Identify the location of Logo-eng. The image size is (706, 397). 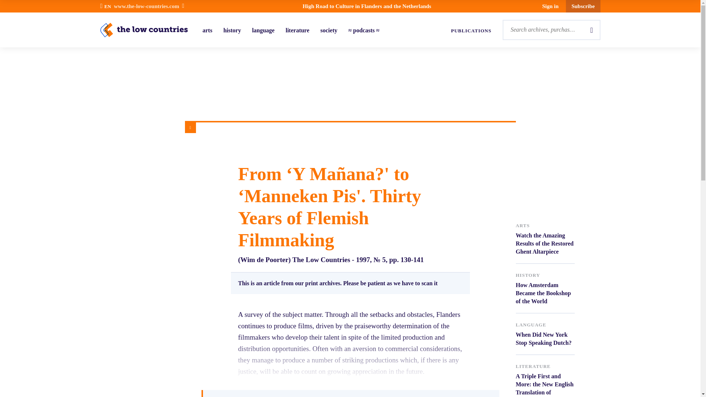
(583, 6).